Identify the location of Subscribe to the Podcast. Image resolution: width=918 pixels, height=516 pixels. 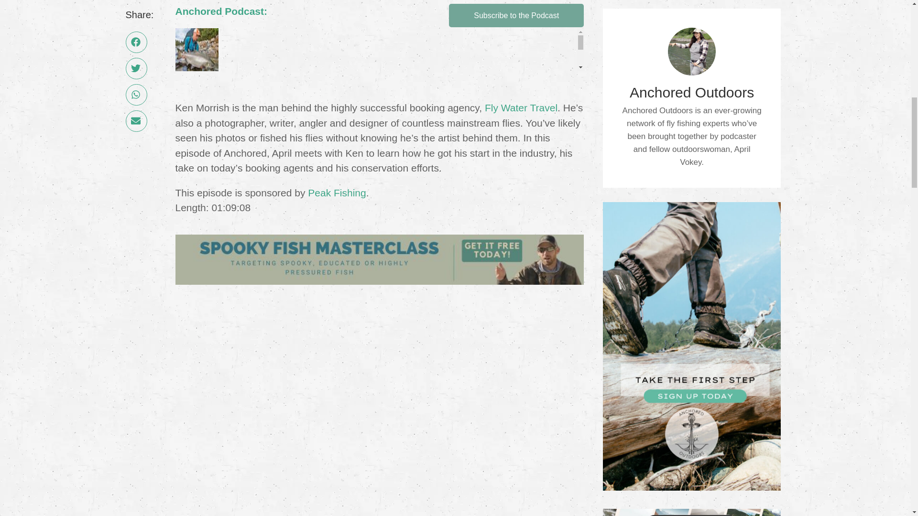
(516, 15).